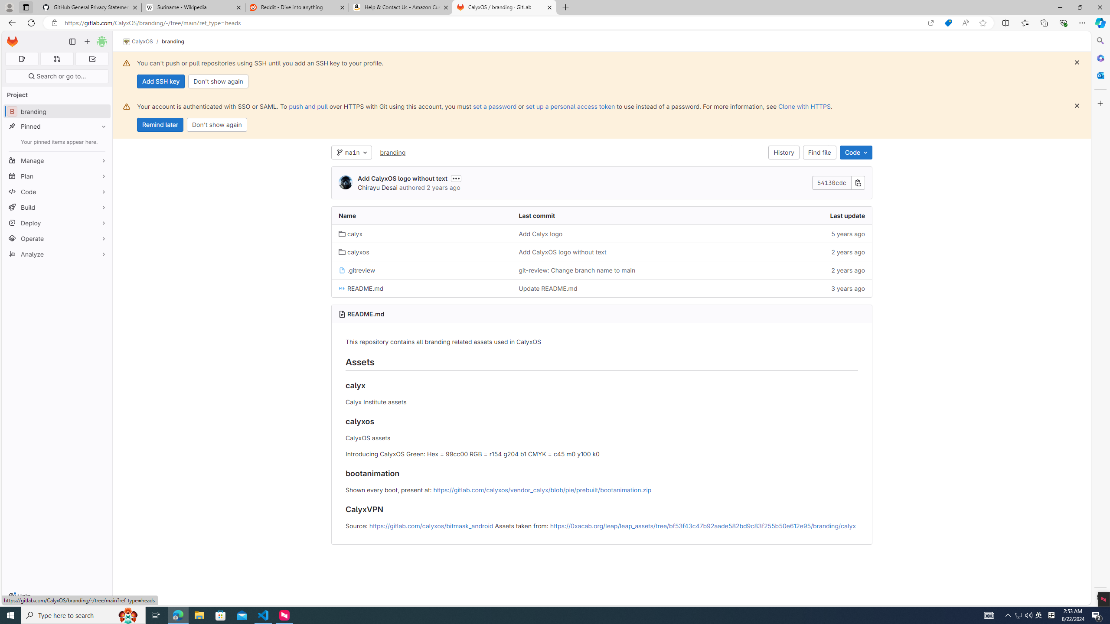 The image size is (1110, 624). What do you see at coordinates (308, 106) in the screenshot?
I see `push and pull` at bounding box center [308, 106].